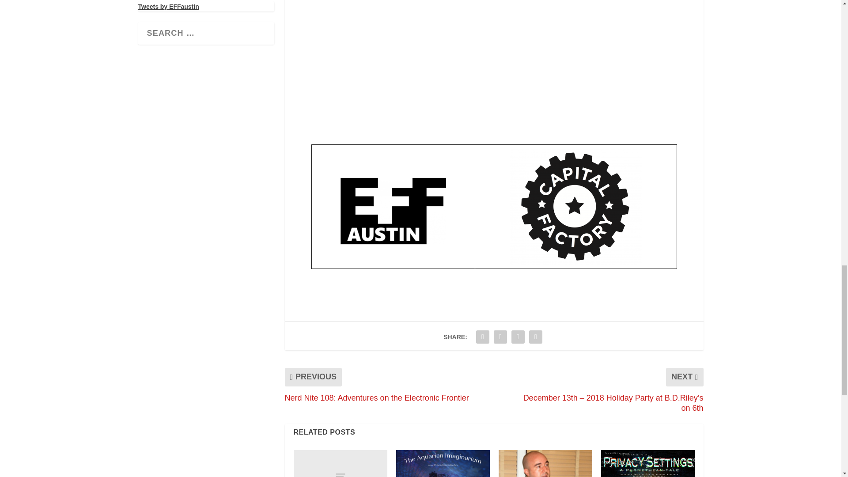  Describe the element at coordinates (647, 464) in the screenshot. I see `EFF-Austin Hosts A Performance Of The Play Privacy Settings!` at that location.